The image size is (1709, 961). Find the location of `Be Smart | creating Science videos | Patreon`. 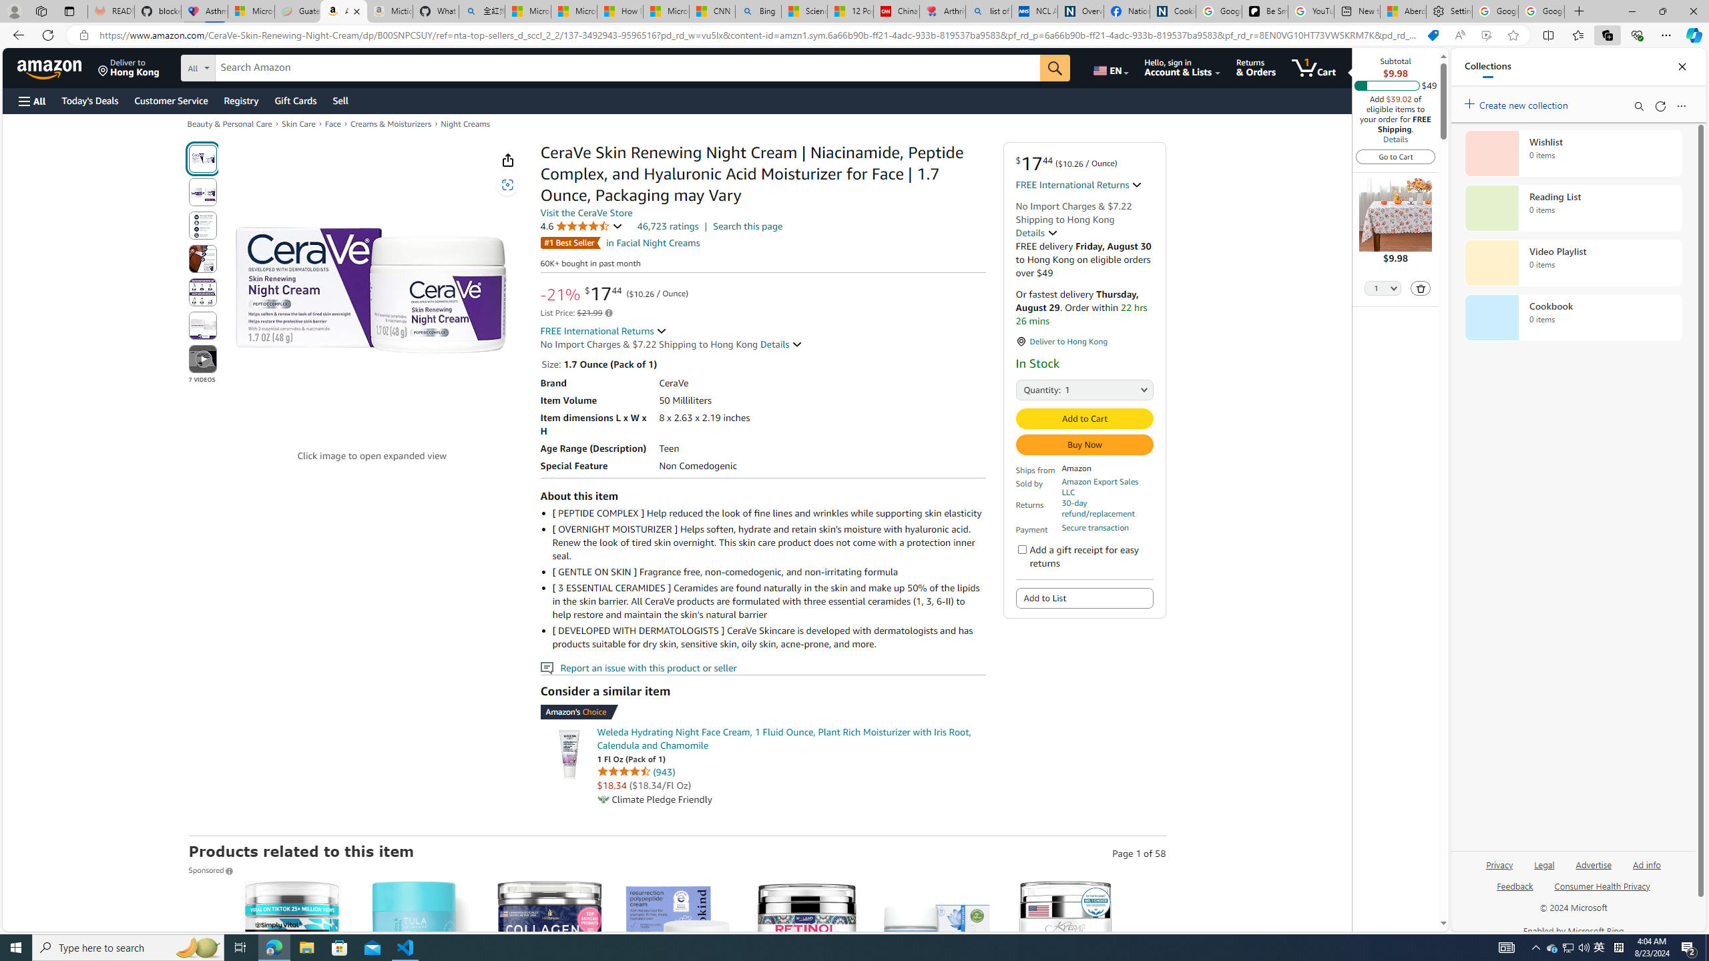

Be Smart | creating Science videos | Patreon is located at coordinates (1264, 11).